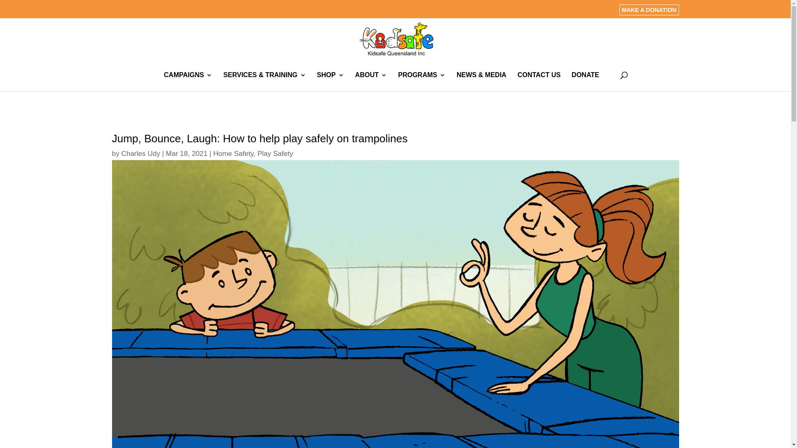 The image size is (797, 448). What do you see at coordinates (585, 82) in the screenshot?
I see `DONATE` at bounding box center [585, 82].